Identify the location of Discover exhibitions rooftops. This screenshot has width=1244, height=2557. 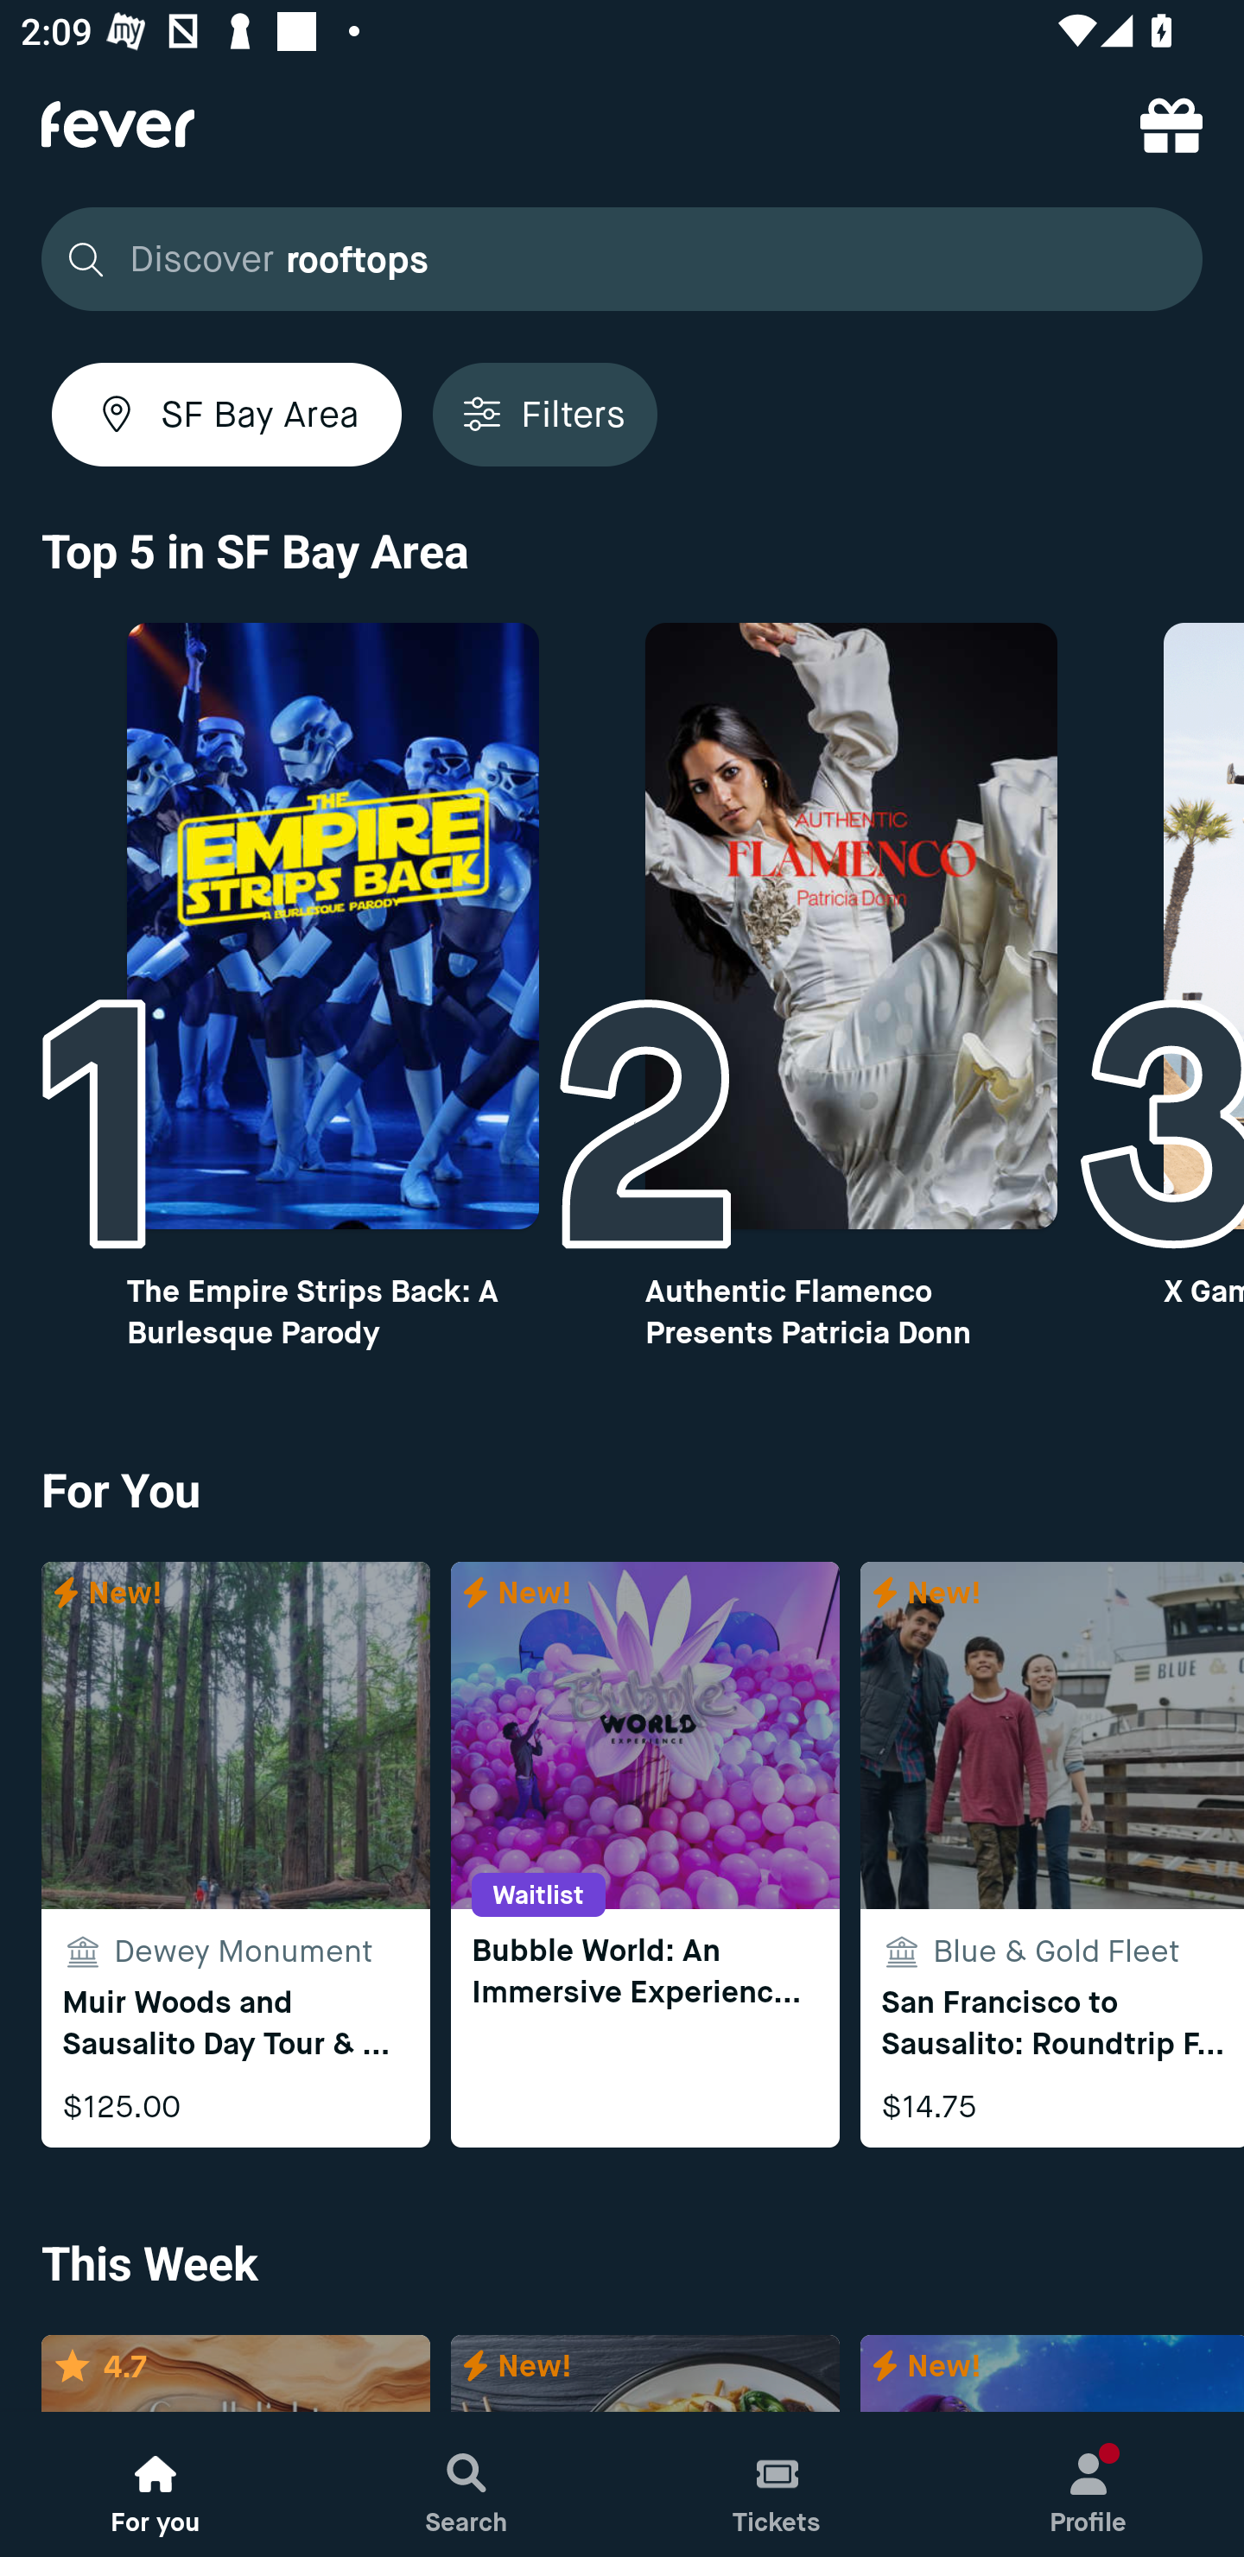
(613, 259).